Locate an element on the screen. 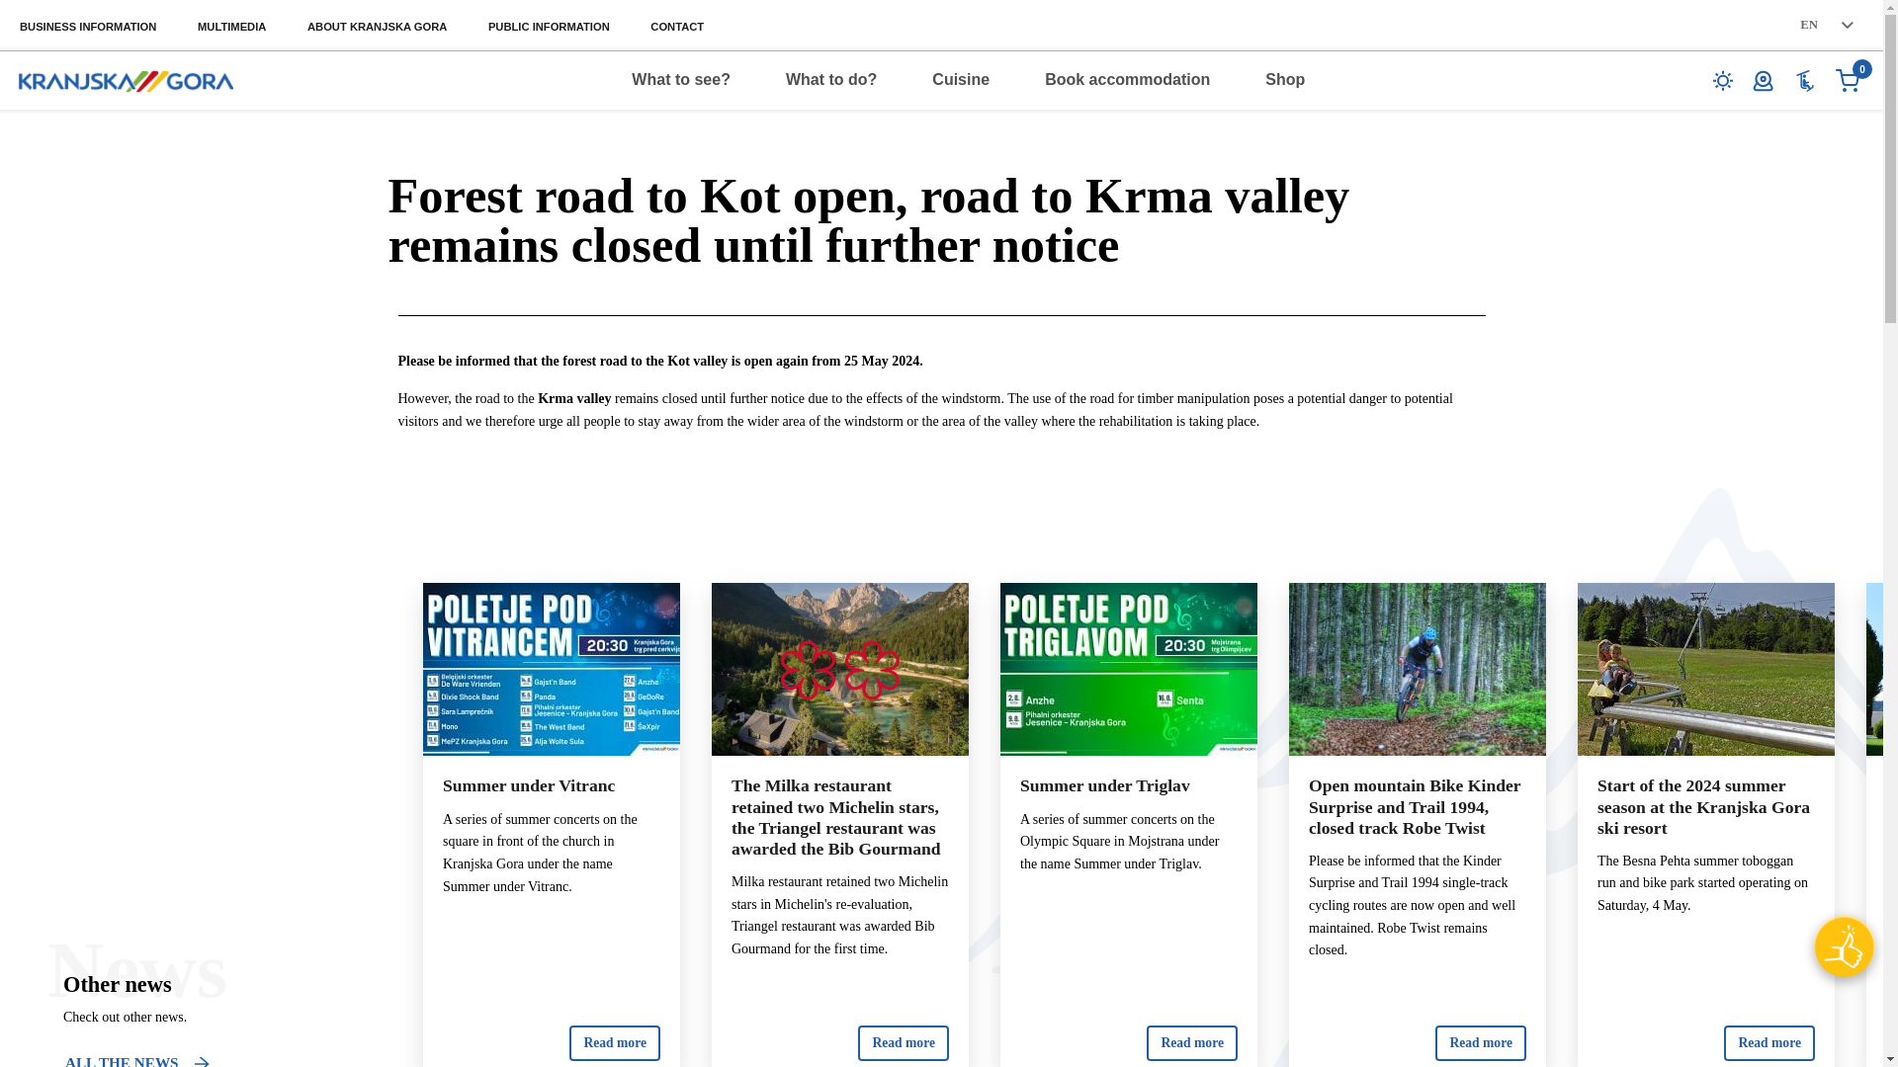 The width and height of the screenshot is (1898, 1067). CONTACT is located at coordinates (677, 26).